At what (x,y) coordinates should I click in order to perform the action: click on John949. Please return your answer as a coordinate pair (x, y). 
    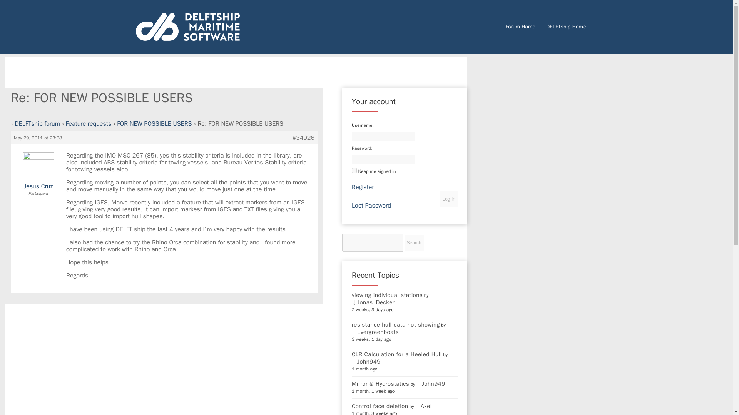
    Looking at the image, I should click on (366, 307).